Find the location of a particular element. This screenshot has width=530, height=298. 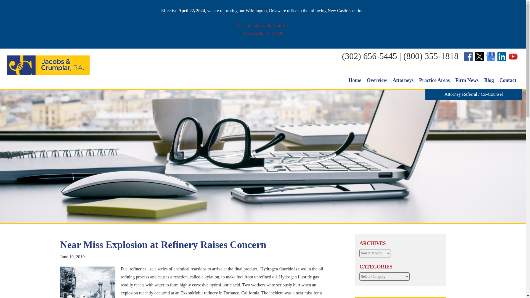

Home is located at coordinates (355, 80).